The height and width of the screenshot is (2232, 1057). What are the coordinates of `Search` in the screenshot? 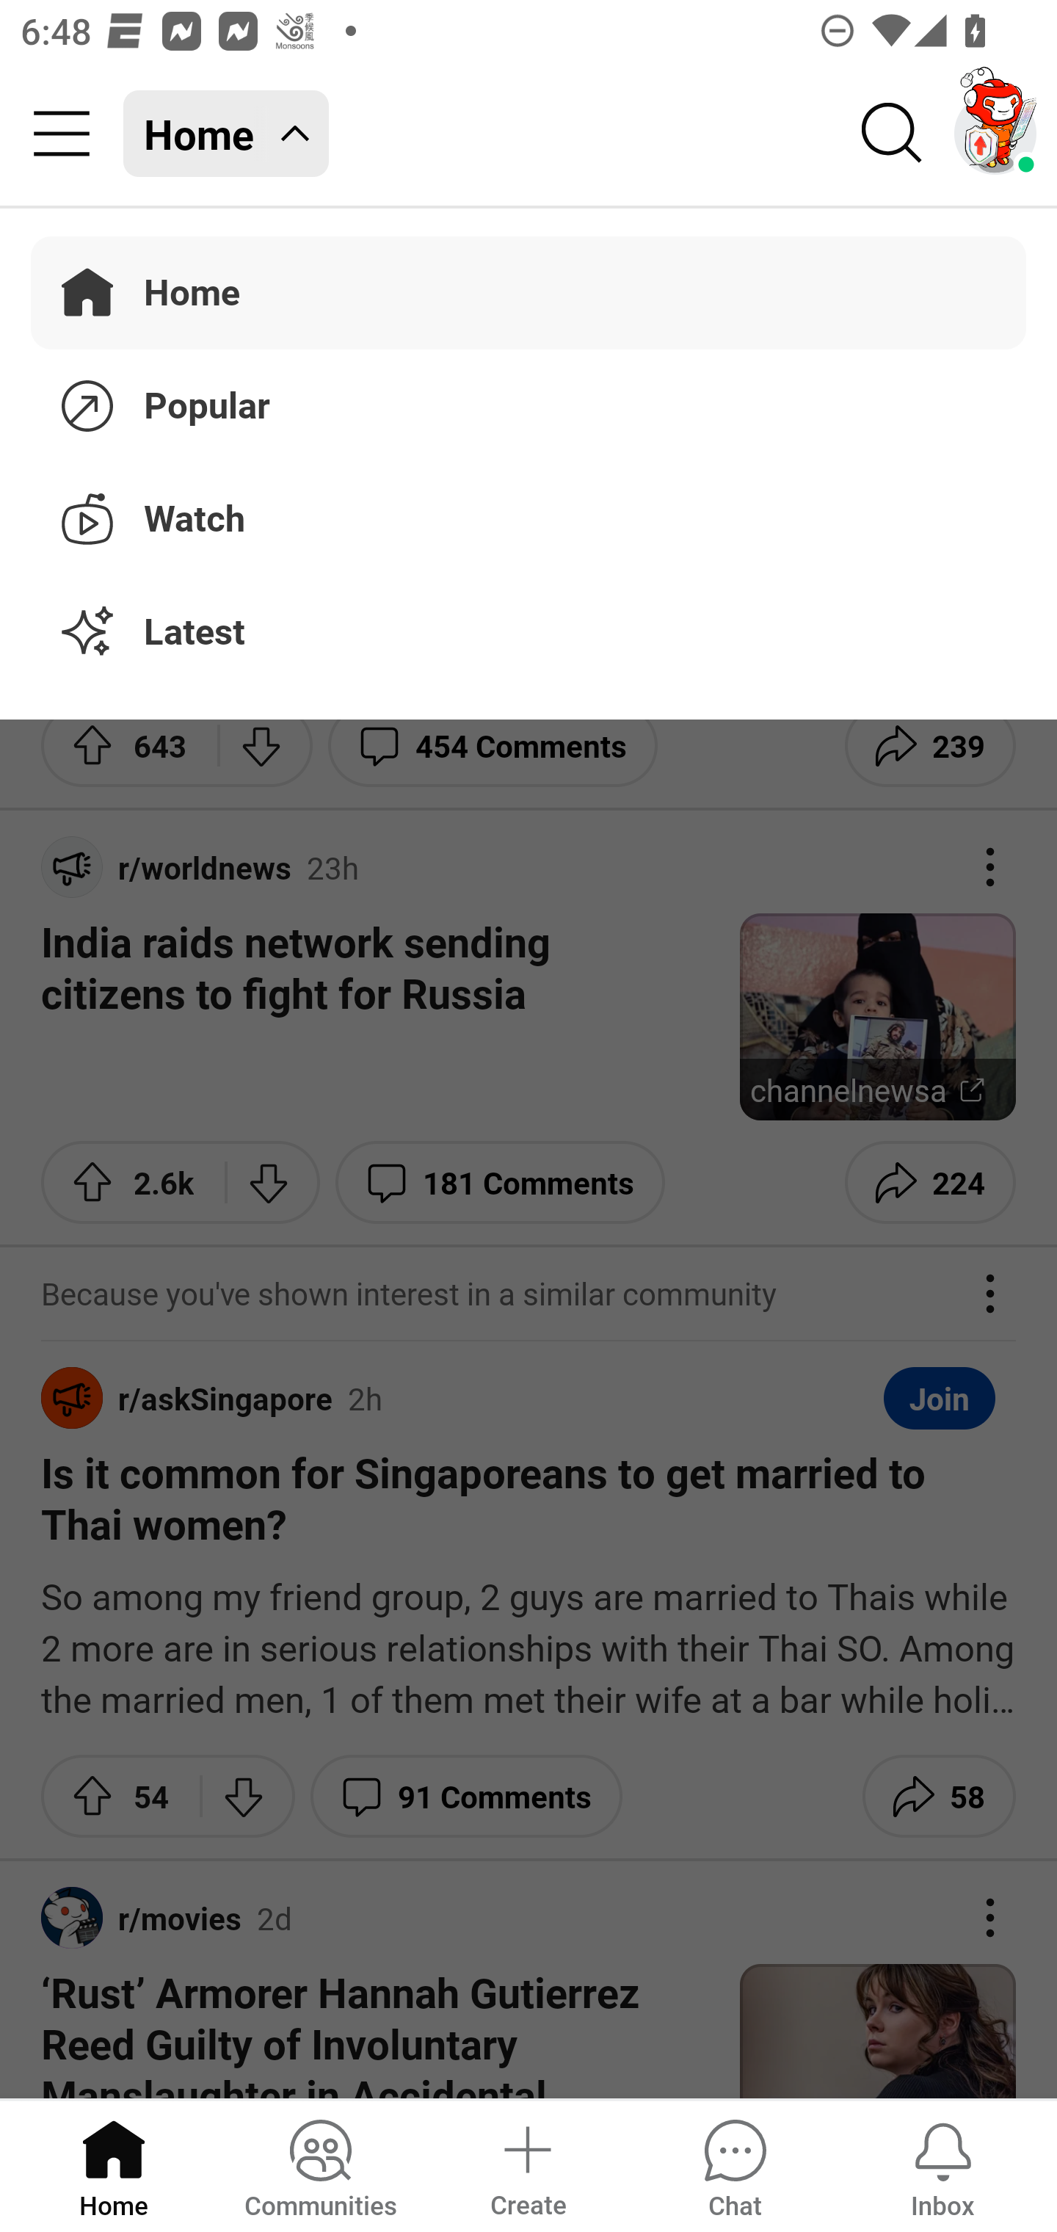 It's located at (893, 134).